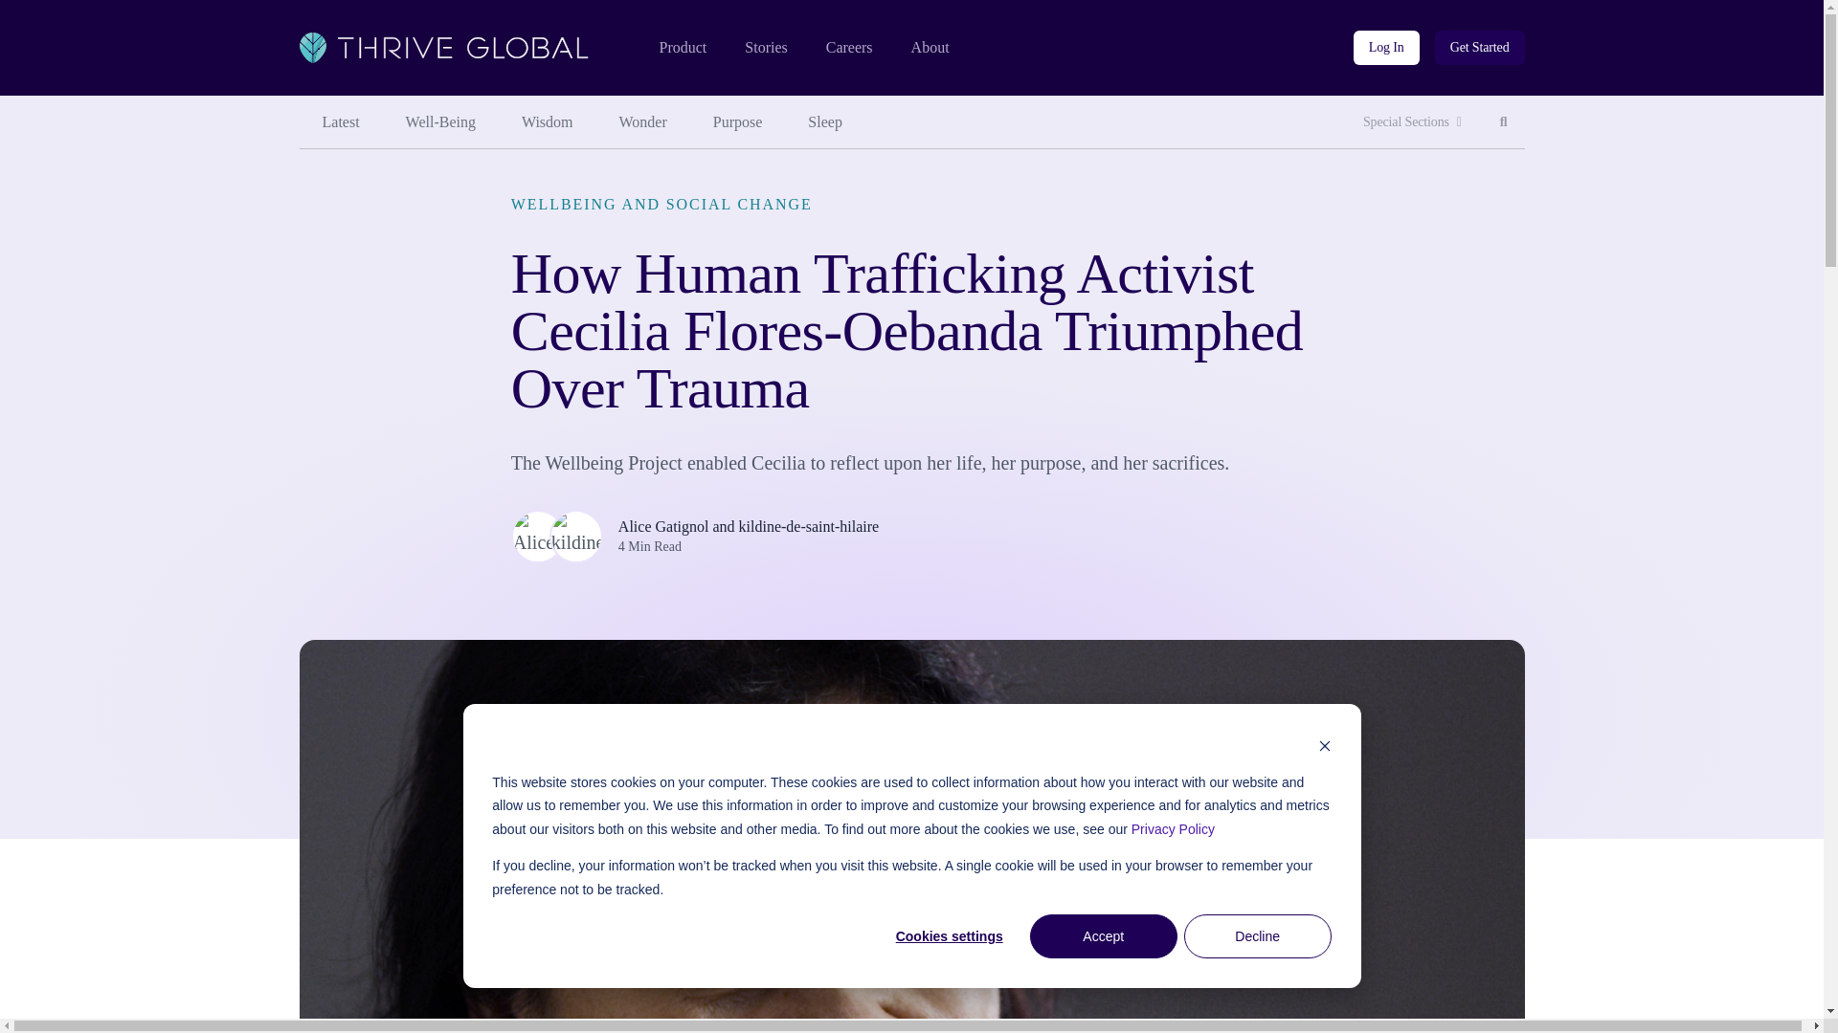 The width and height of the screenshot is (1838, 1033). Describe the element at coordinates (643, 122) in the screenshot. I see `Wonder` at that location.